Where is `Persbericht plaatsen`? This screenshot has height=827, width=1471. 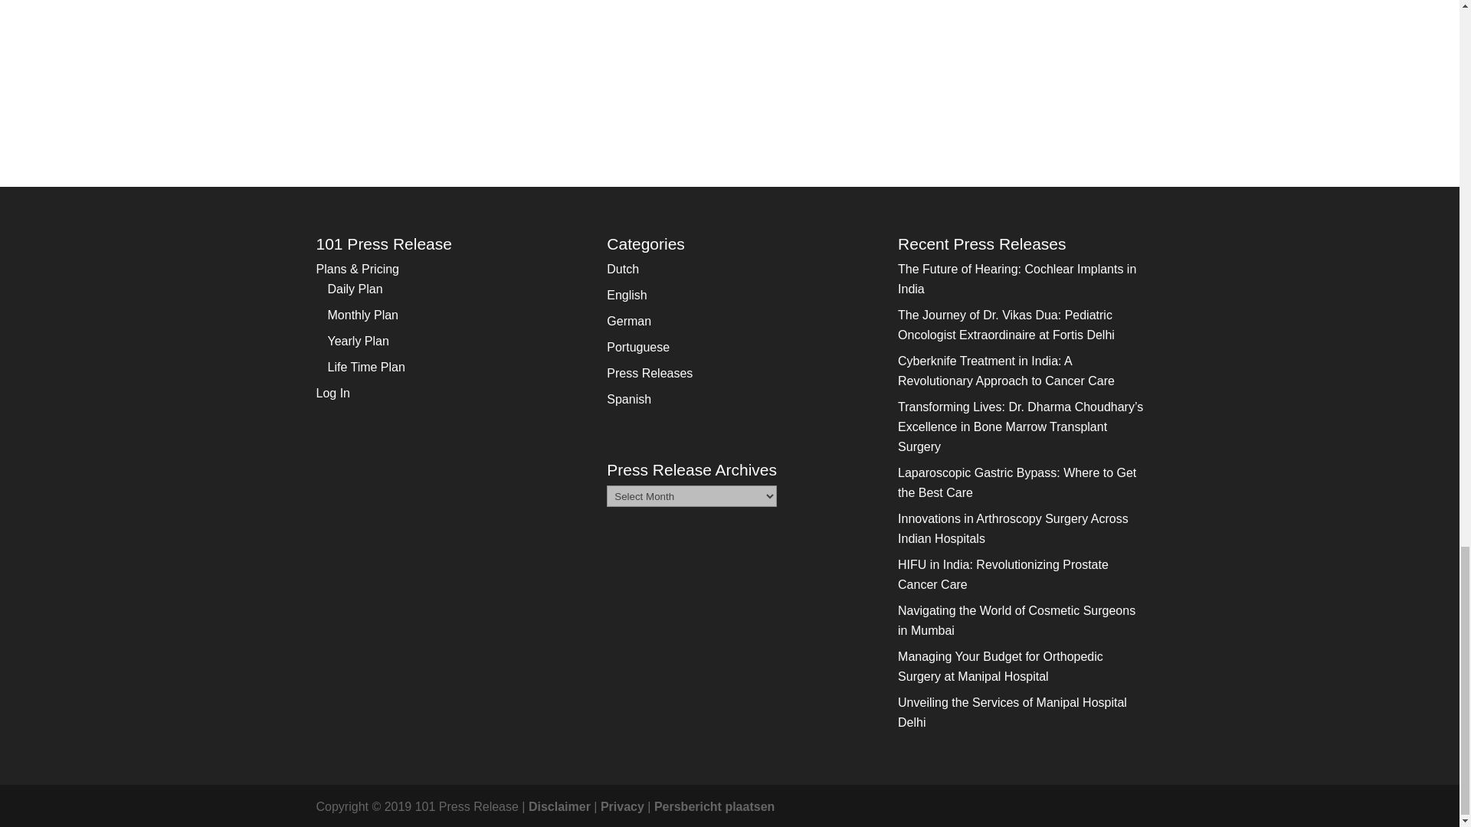 Persbericht plaatsen is located at coordinates (714, 806).